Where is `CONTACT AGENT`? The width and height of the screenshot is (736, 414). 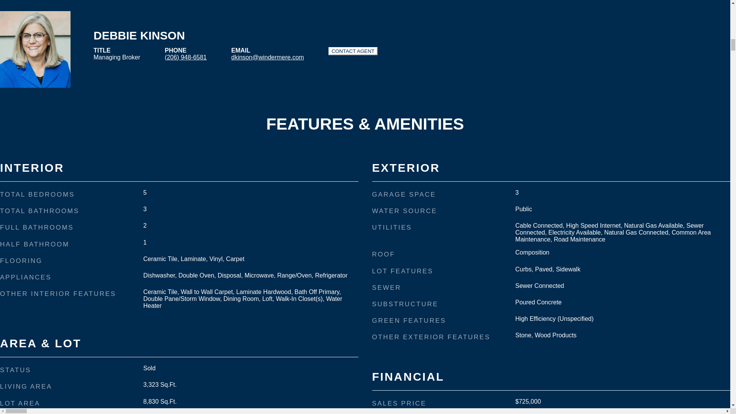 CONTACT AGENT is located at coordinates (353, 51).